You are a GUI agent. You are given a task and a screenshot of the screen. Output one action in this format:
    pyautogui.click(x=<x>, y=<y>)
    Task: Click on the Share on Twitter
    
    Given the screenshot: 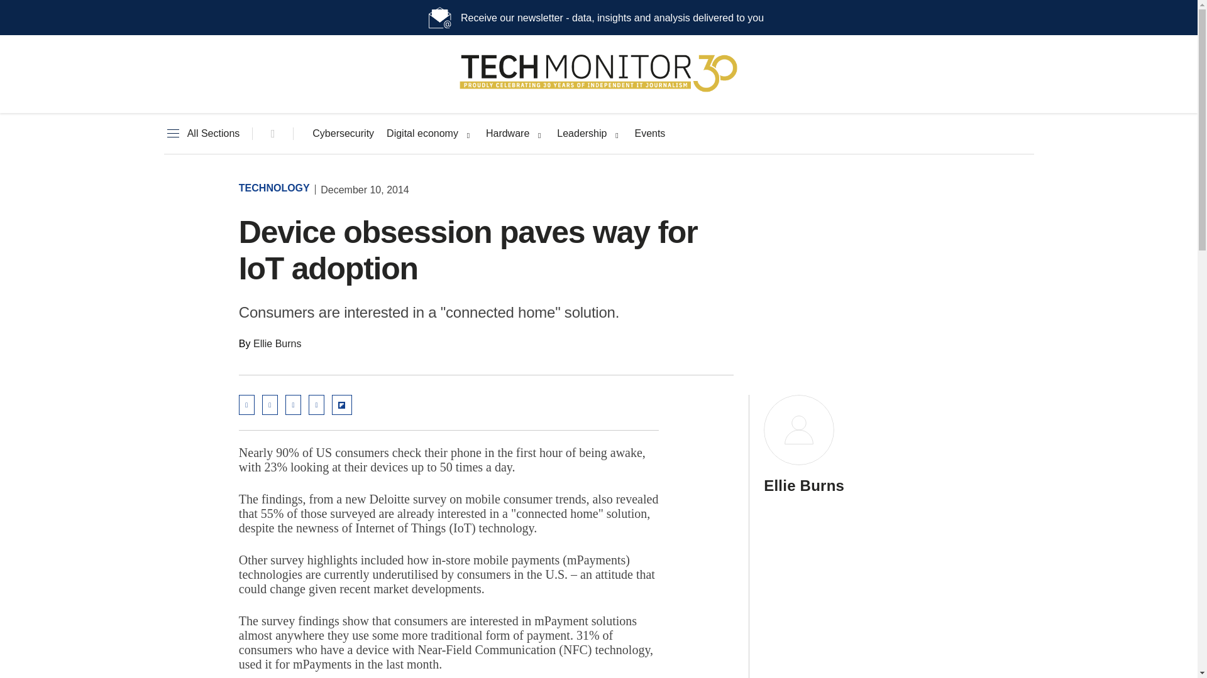 What is the action you would take?
    pyautogui.click(x=293, y=404)
    